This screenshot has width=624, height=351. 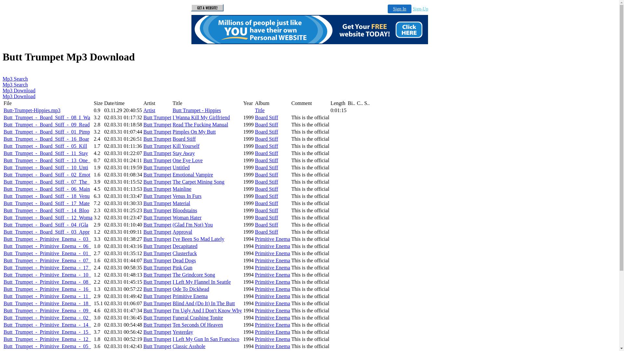 What do you see at coordinates (47, 346) in the screenshot?
I see `Butt_Trumpet_-_Primitive_Enema_-_05_` at bounding box center [47, 346].